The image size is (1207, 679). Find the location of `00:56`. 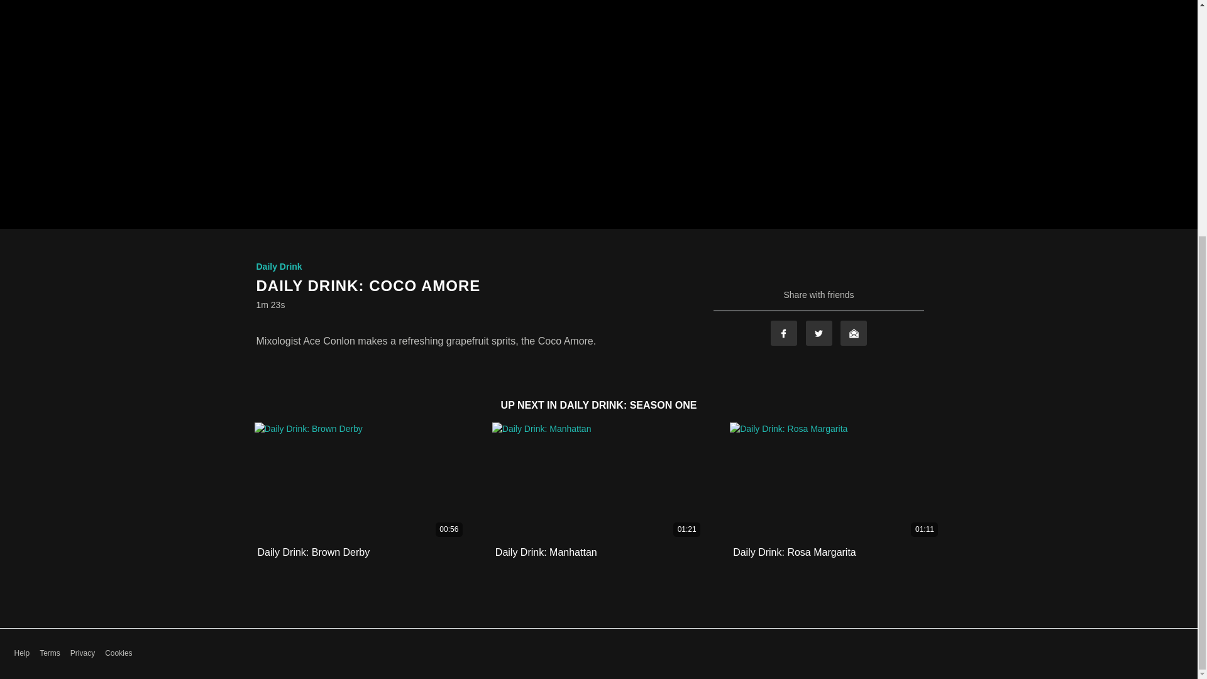

00:56 is located at coordinates (360, 482).